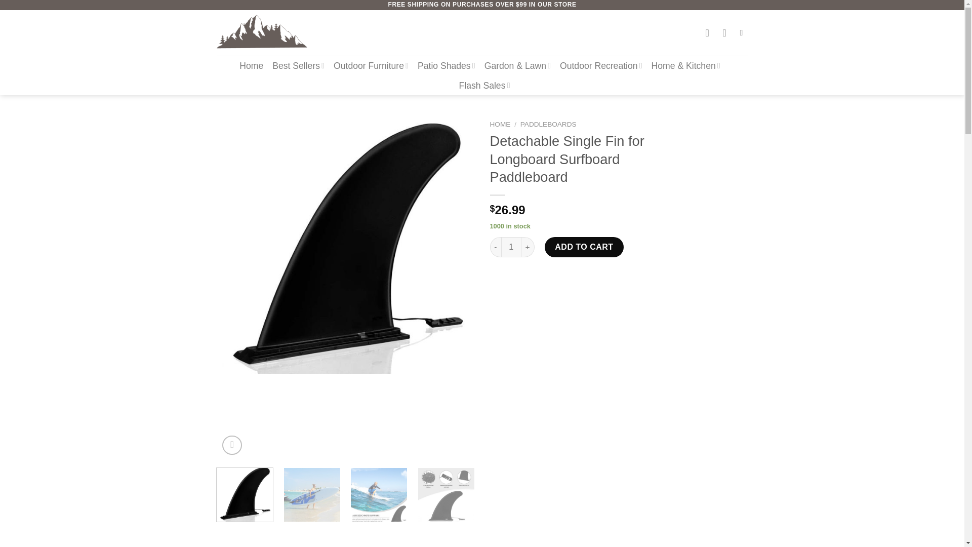 The width and height of the screenshot is (972, 547). Describe the element at coordinates (371, 66) in the screenshot. I see `Outdoor Furniture` at that location.